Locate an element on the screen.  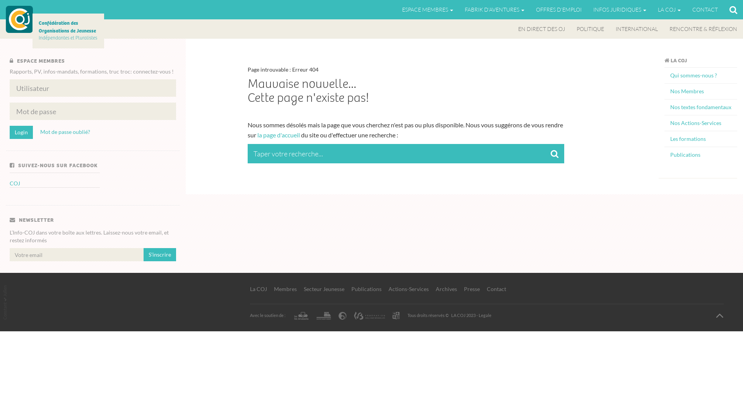
Les formations is located at coordinates (701, 139).